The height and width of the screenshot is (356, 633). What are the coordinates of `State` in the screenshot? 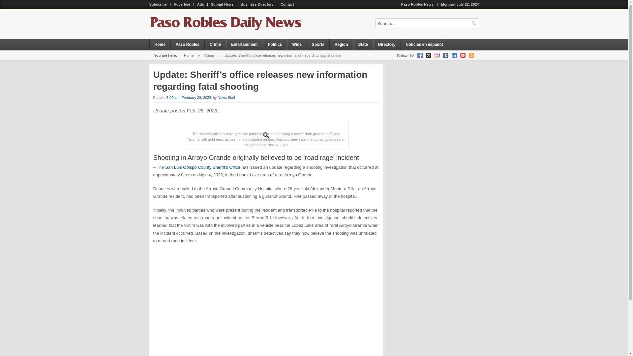 It's located at (363, 44).